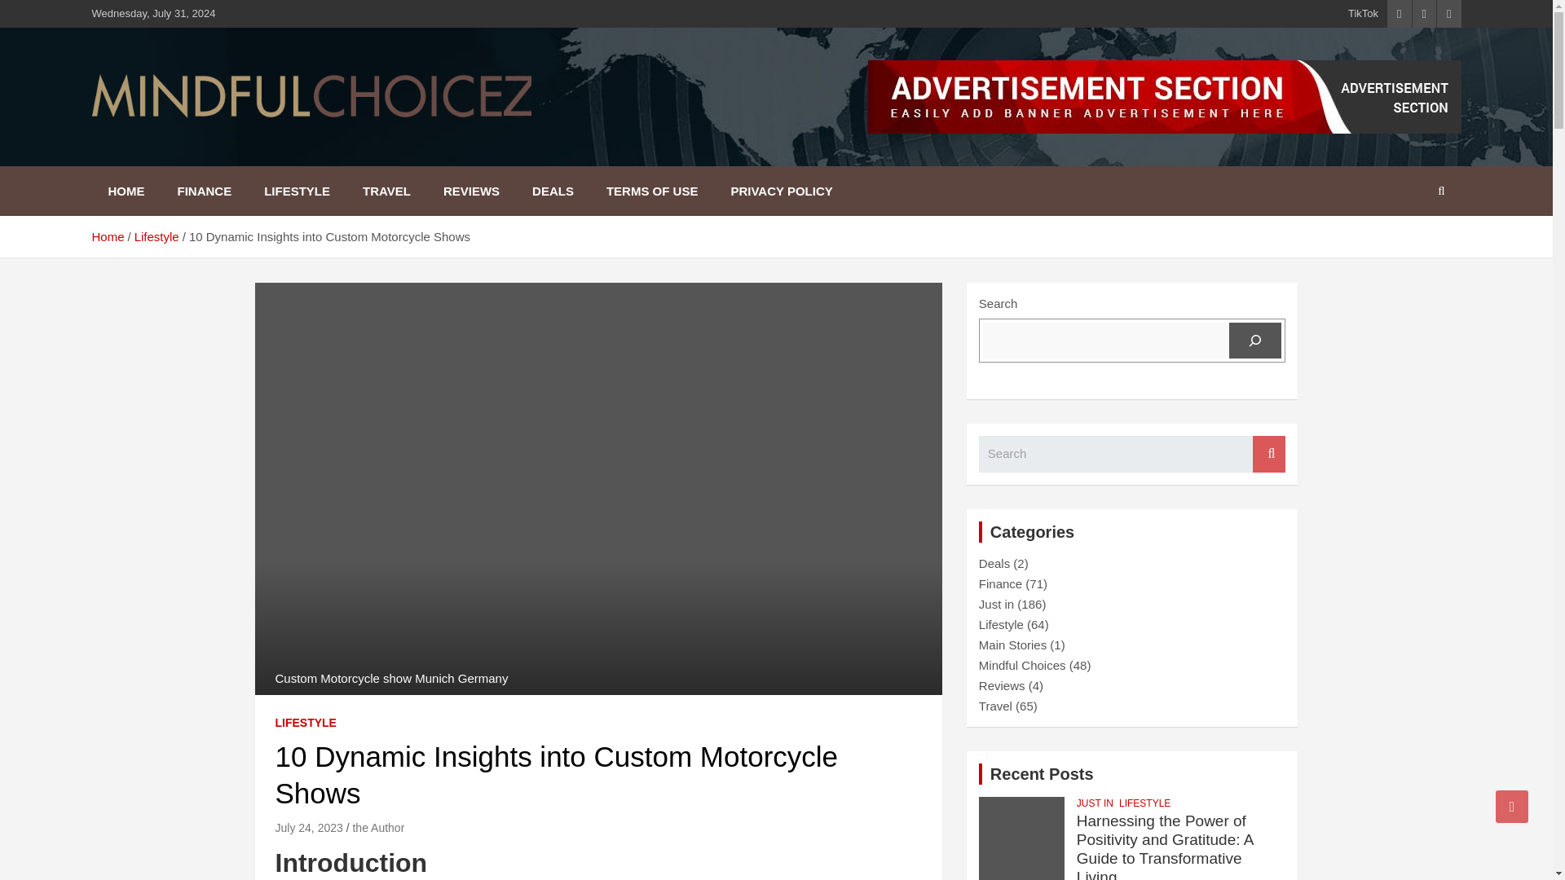  Describe the element at coordinates (156, 236) in the screenshot. I see `Lifestyle` at that location.